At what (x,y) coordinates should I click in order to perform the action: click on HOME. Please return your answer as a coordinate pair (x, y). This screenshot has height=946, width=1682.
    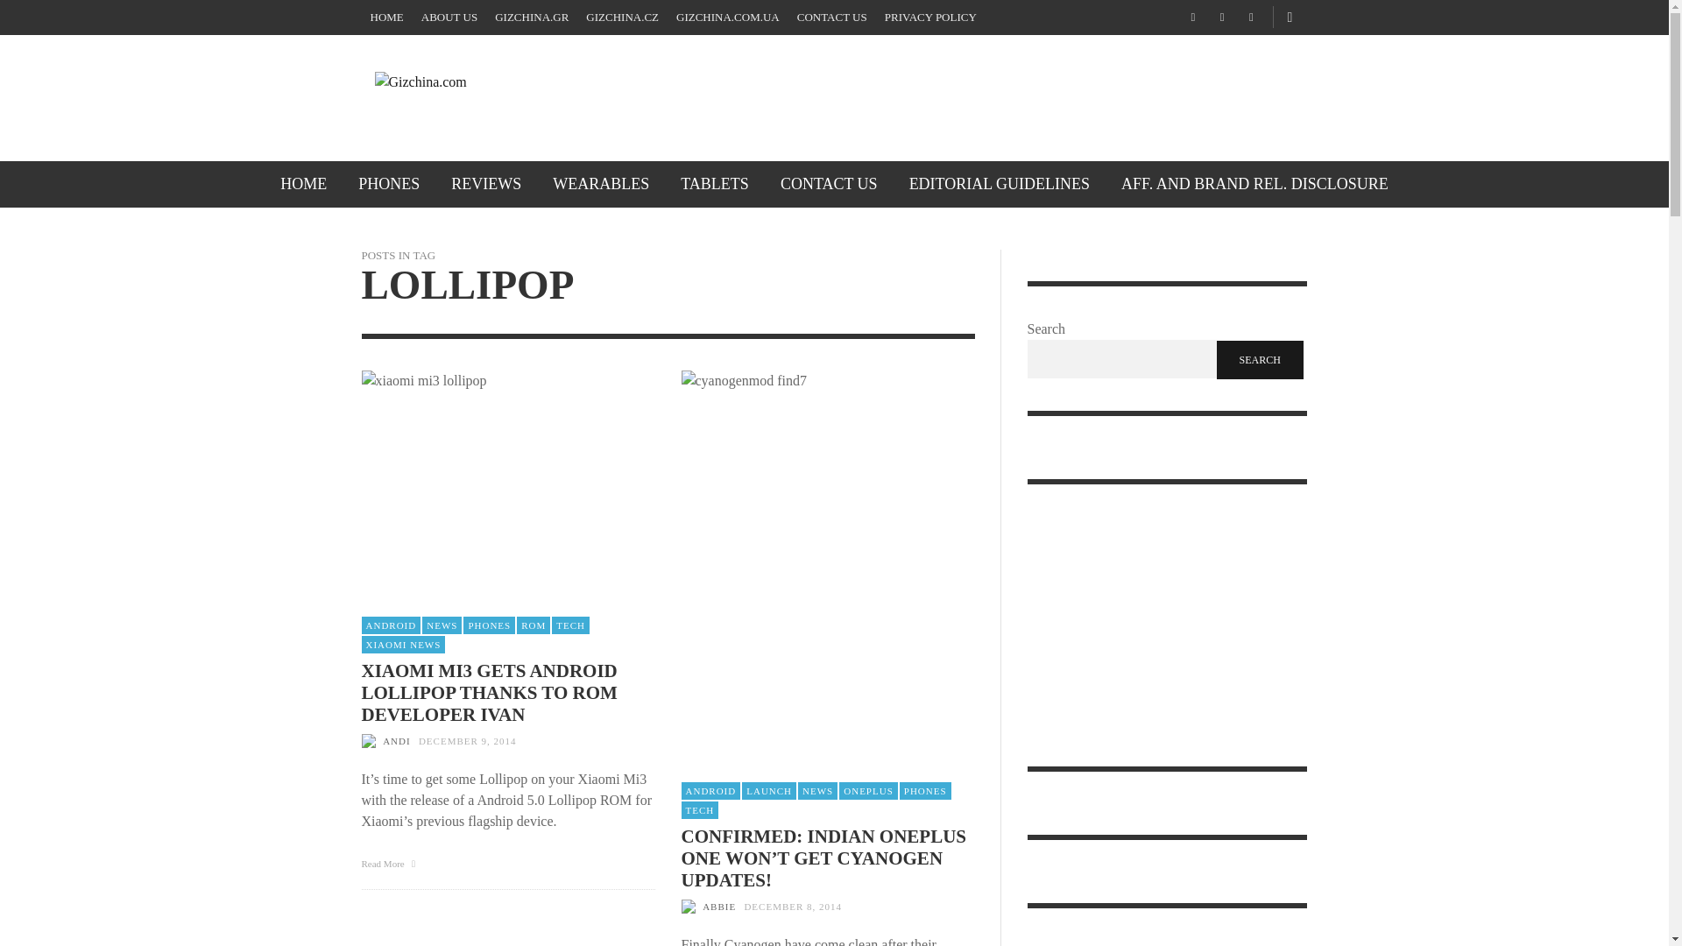
    Looking at the image, I should click on (386, 18).